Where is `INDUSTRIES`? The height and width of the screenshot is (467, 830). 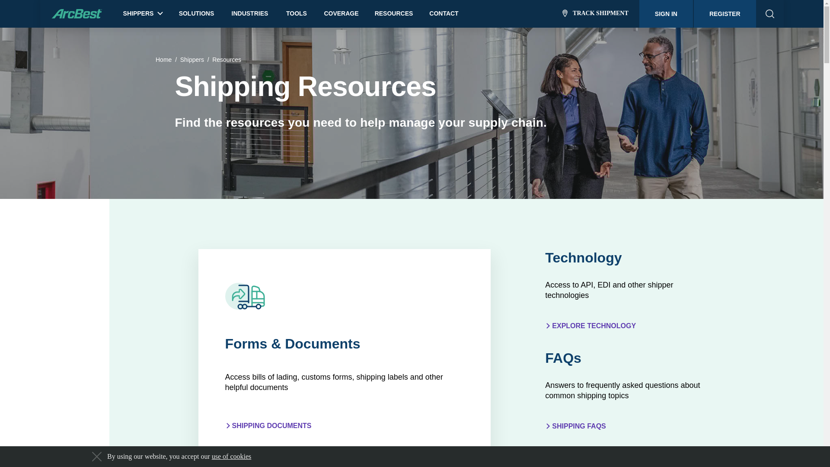 INDUSTRIES is located at coordinates (250, 14).